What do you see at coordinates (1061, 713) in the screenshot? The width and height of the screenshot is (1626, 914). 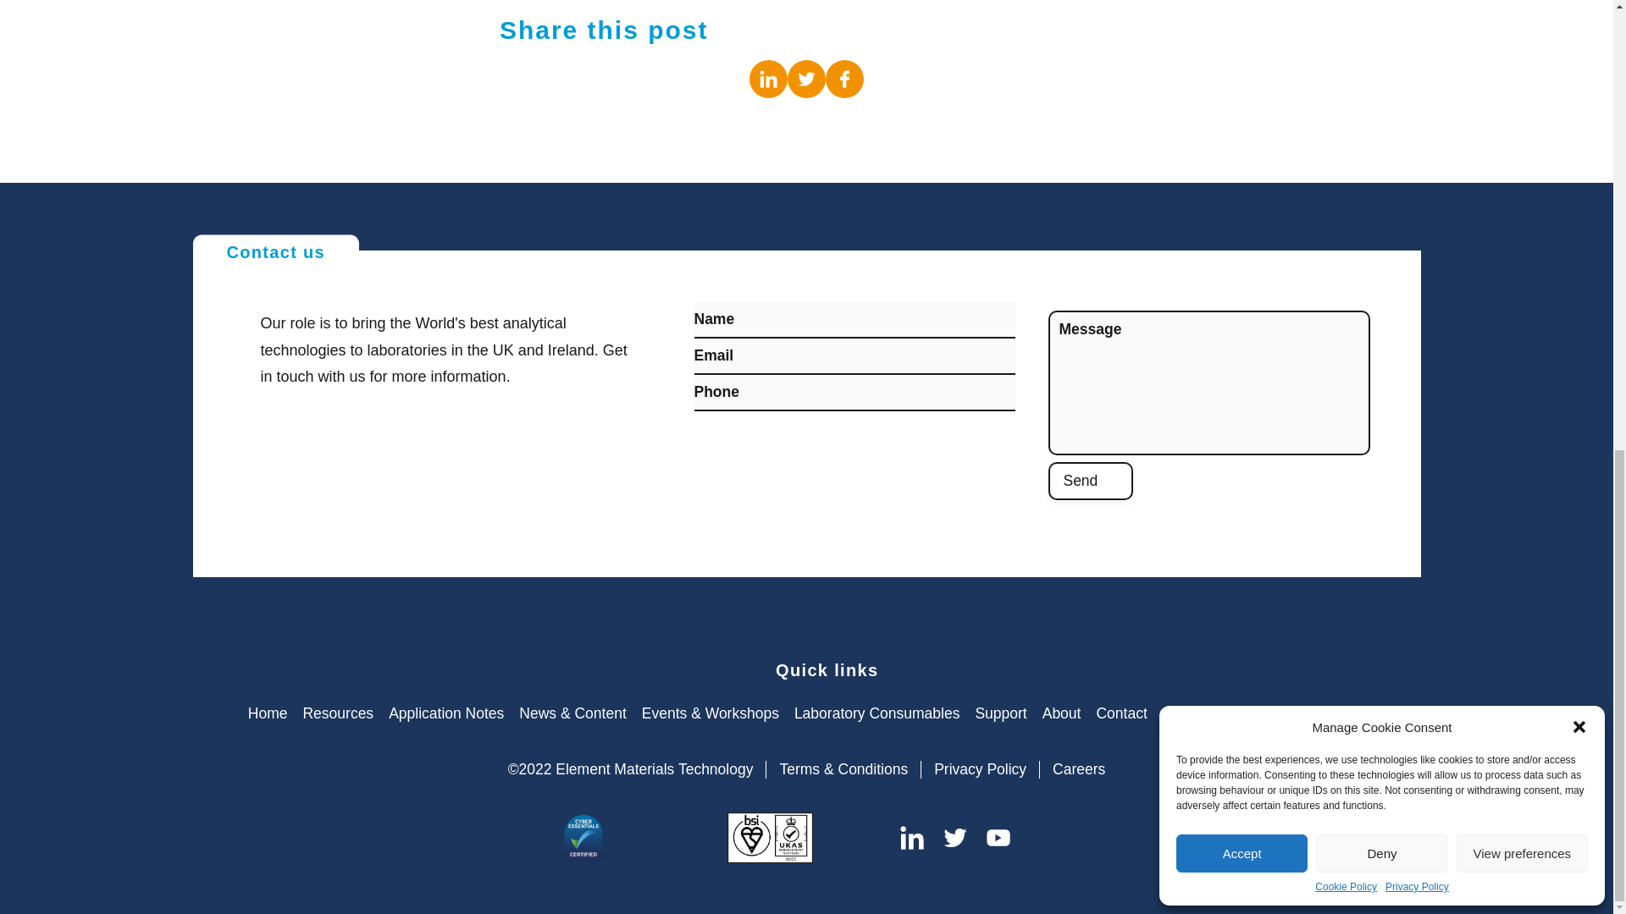 I see `About` at bounding box center [1061, 713].